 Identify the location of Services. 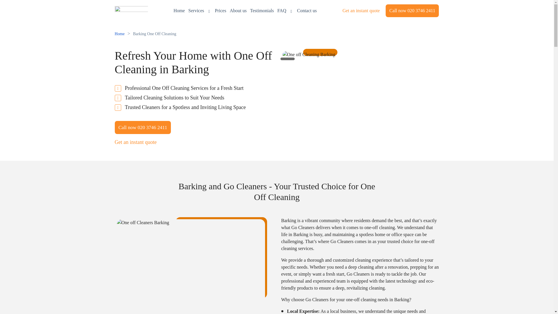
(200, 10).